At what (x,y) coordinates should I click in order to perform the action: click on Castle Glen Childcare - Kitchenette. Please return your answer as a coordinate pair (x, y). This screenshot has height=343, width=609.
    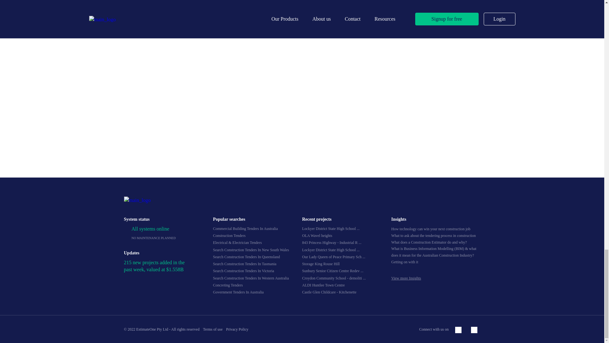
    Looking at the image, I should click on (329, 292).